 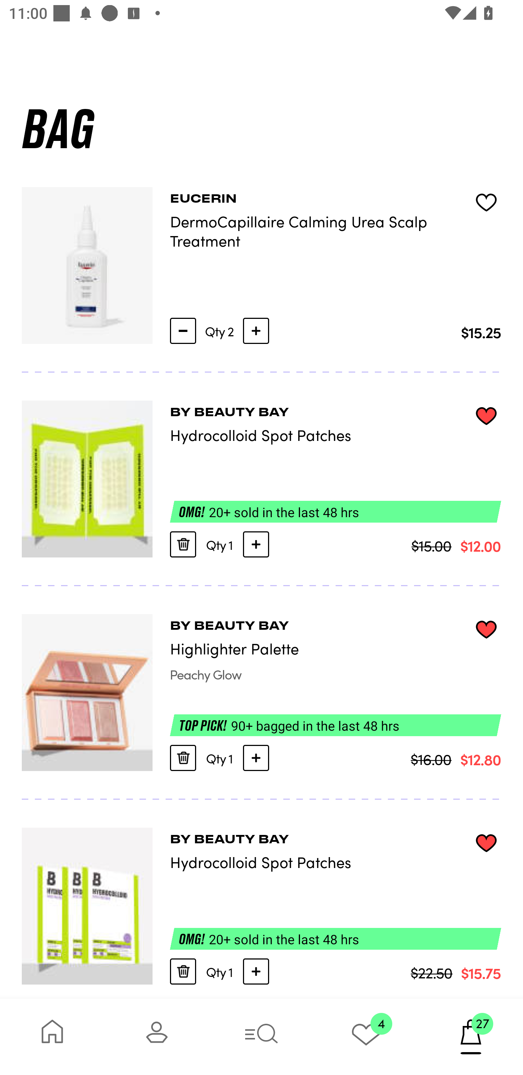 What do you see at coordinates (366, 1037) in the screenshot?
I see `4` at bounding box center [366, 1037].